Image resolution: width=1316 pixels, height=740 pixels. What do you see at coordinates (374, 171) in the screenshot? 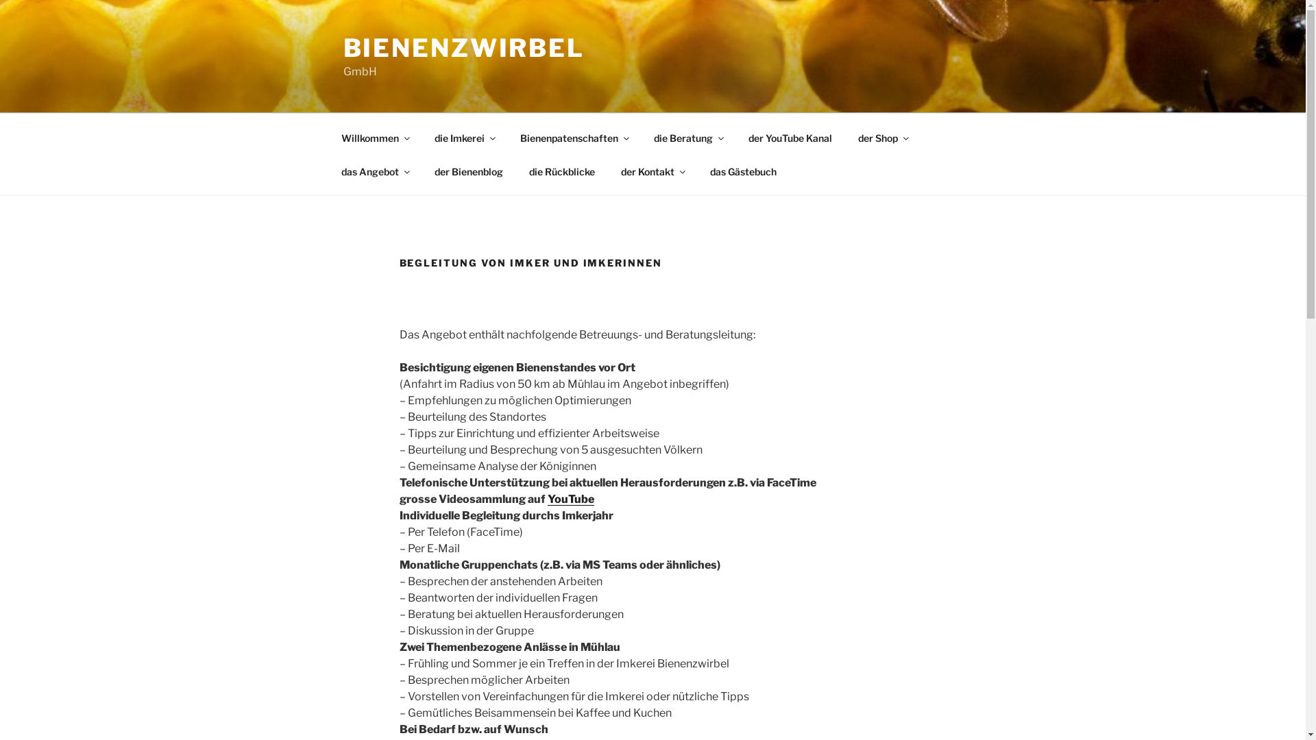
I see `das Angebot` at bounding box center [374, 171].